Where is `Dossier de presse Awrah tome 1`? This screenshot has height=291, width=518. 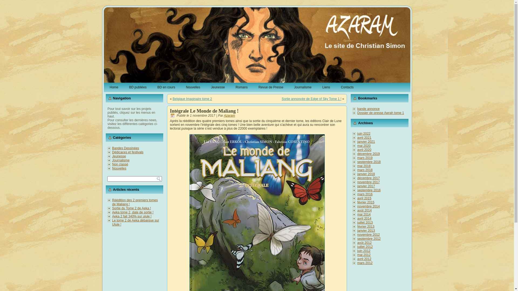
Dossier de presse Awrah tome 1 is located at coordinates (380, 113).